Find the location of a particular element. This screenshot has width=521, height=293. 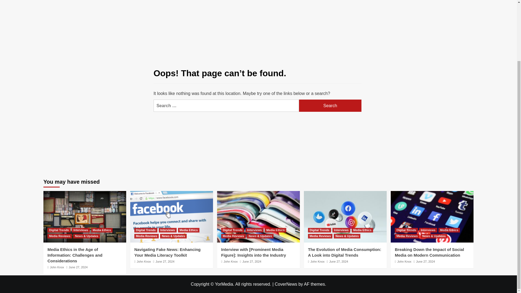

Media Reviews is located at coordinates (233, 236).